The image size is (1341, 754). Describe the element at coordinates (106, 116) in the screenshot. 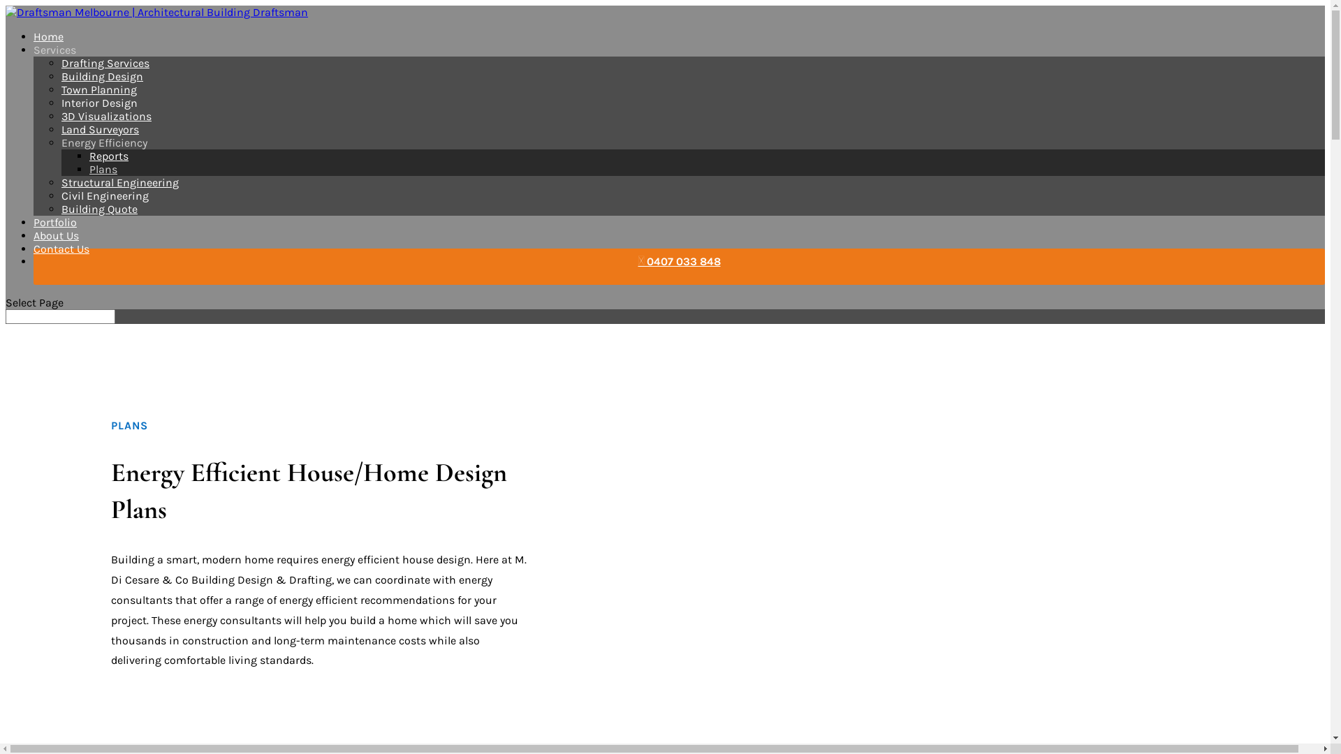

I see `3D Visualizations` at that location.